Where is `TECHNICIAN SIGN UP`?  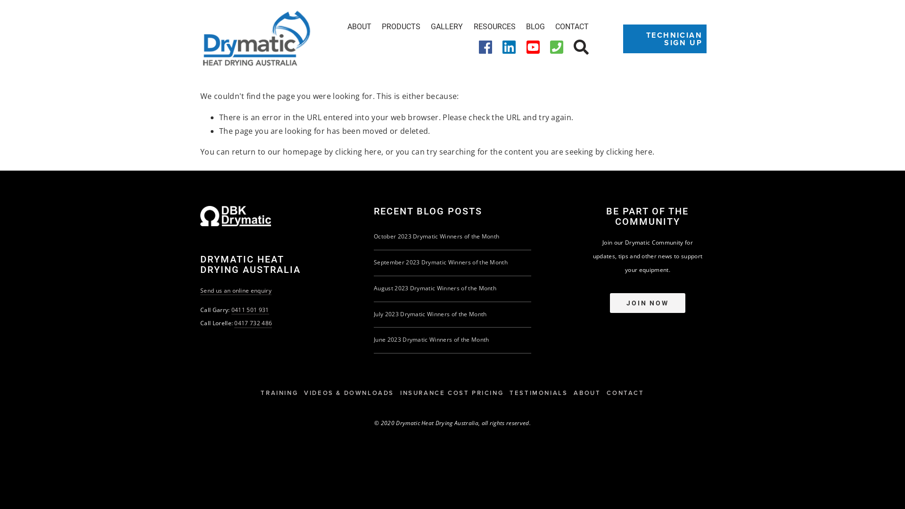
TECHNICIAN SIGN UP is located at coordinates (665, 39).